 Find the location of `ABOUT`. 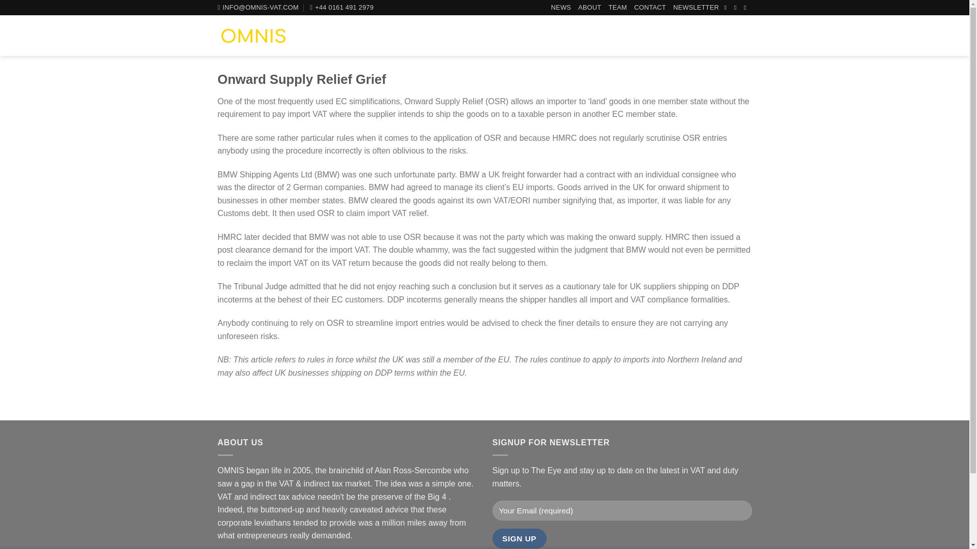

ABOUT is located at coordinates (589, 8).